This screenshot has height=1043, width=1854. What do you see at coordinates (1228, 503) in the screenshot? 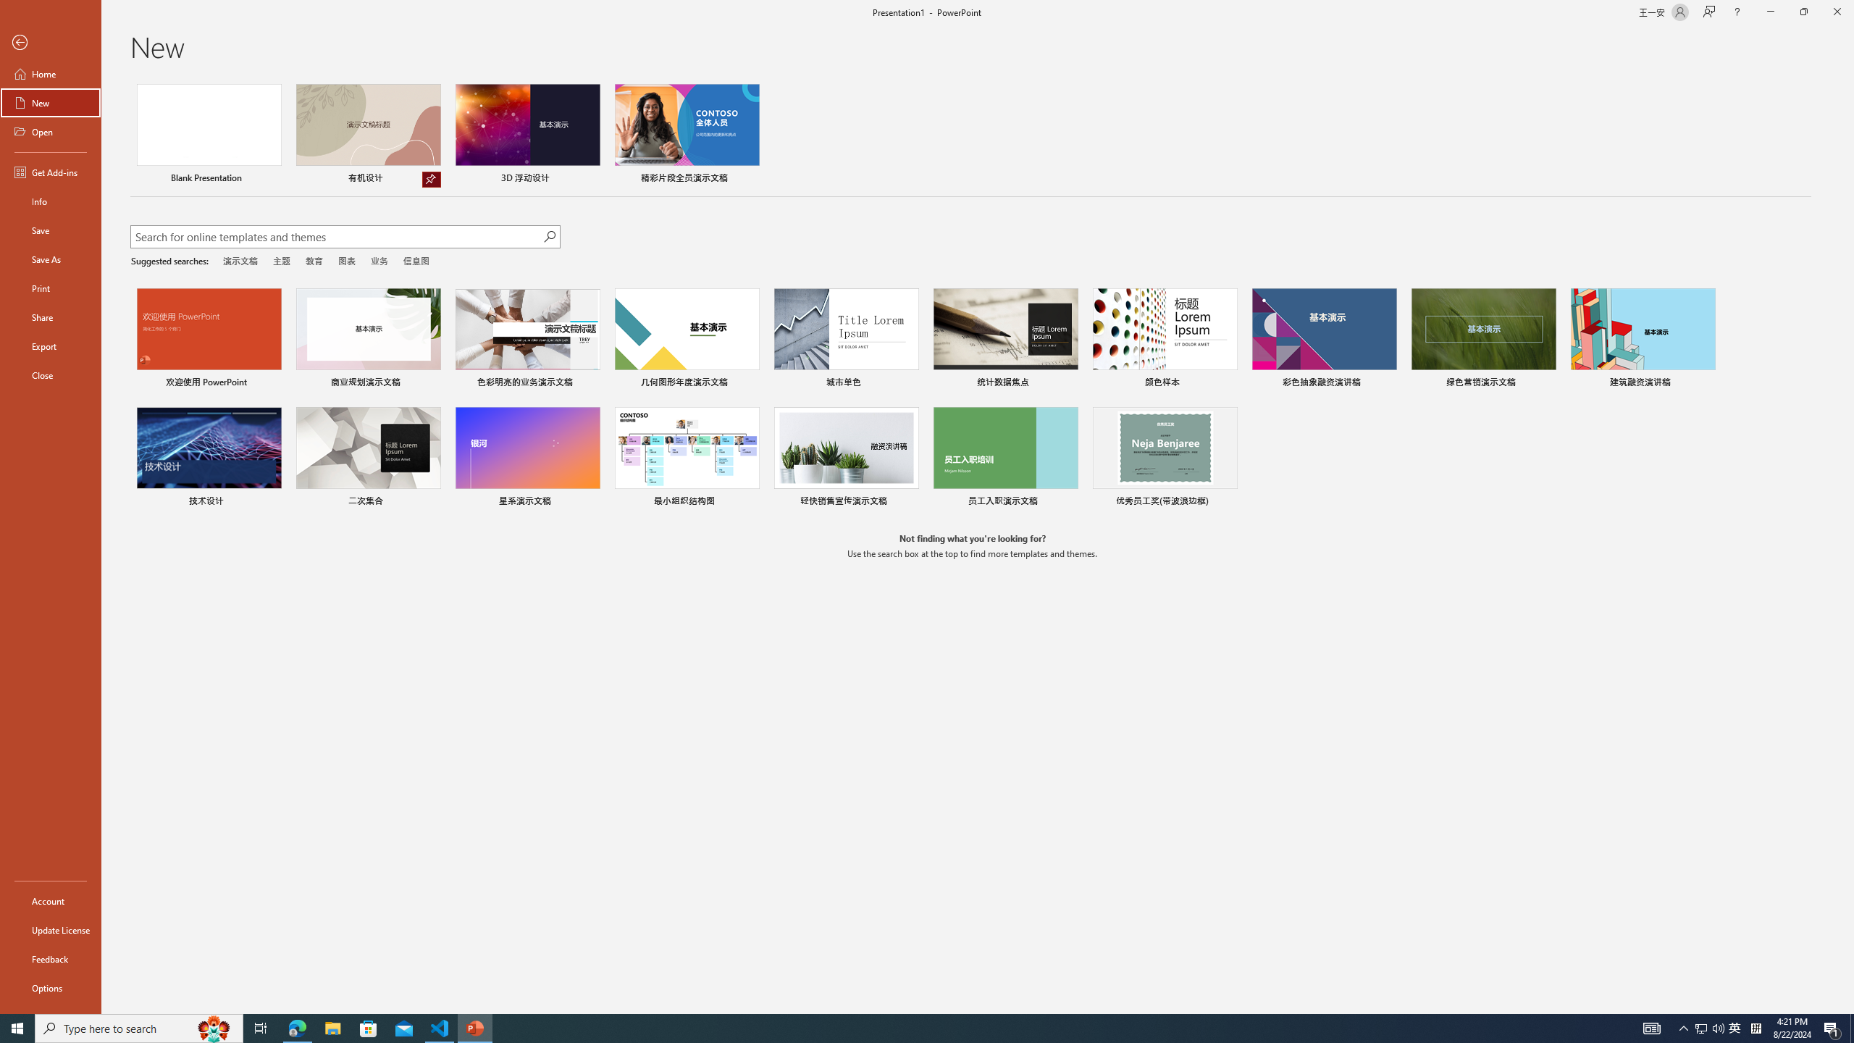
I see `Pin to list` at bounding box center [1228, 503].